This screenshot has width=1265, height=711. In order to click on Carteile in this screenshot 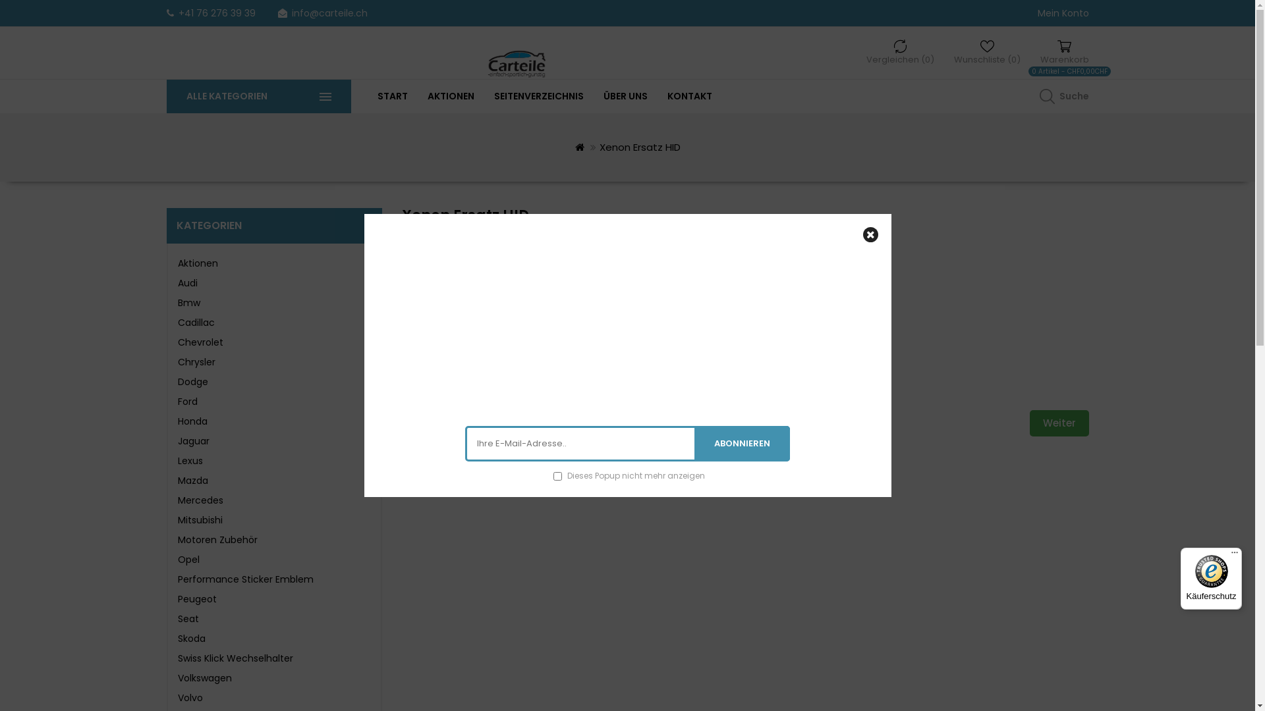, I will do `click(516, 65)`.